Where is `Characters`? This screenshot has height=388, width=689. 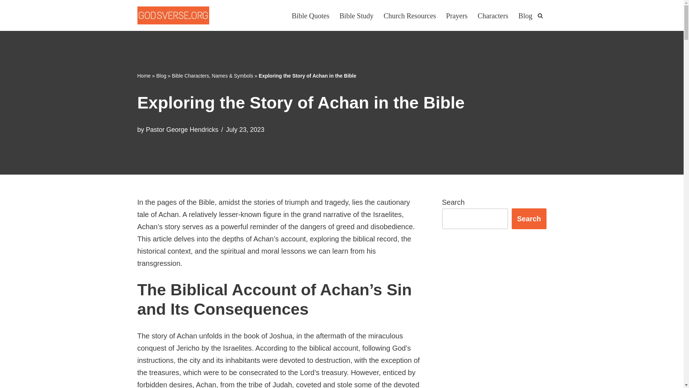 Characters is located at coordinates (493, 15).